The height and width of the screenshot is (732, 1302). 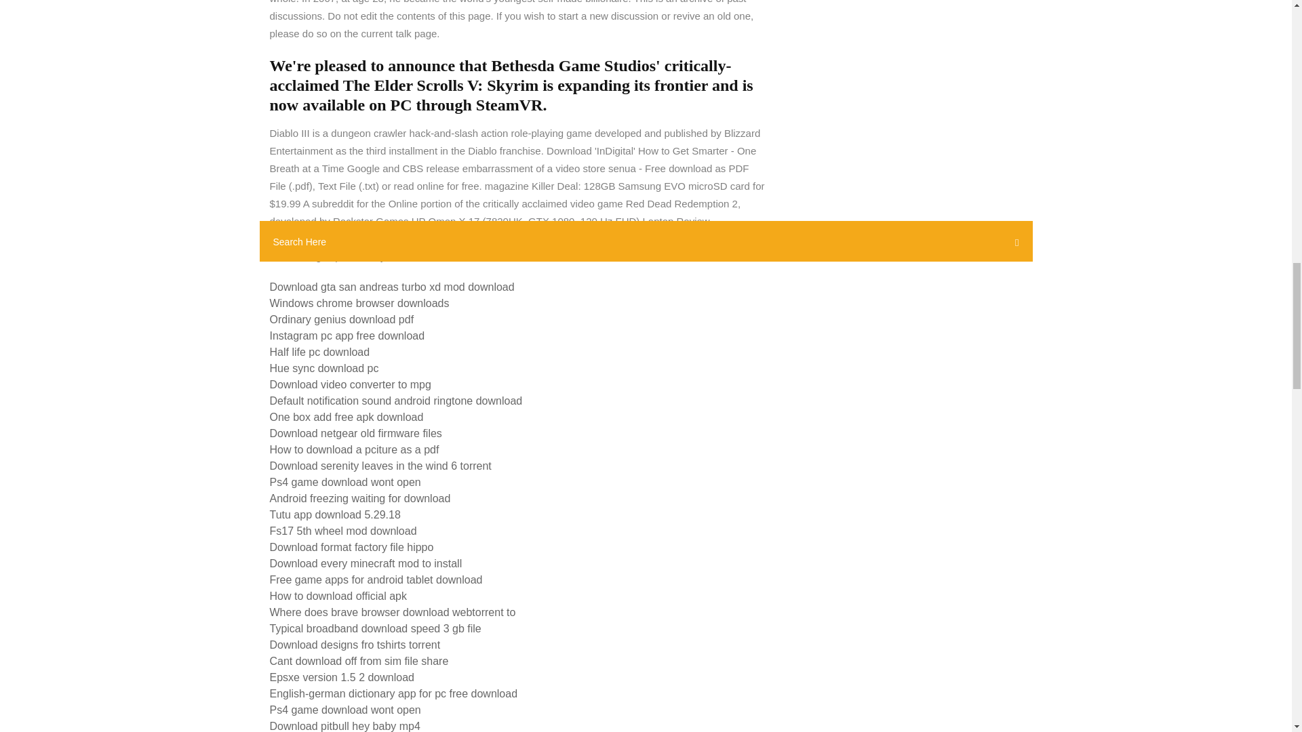 I want to click on Fs17 5th wheel mod download, so click(x=343, y=531).